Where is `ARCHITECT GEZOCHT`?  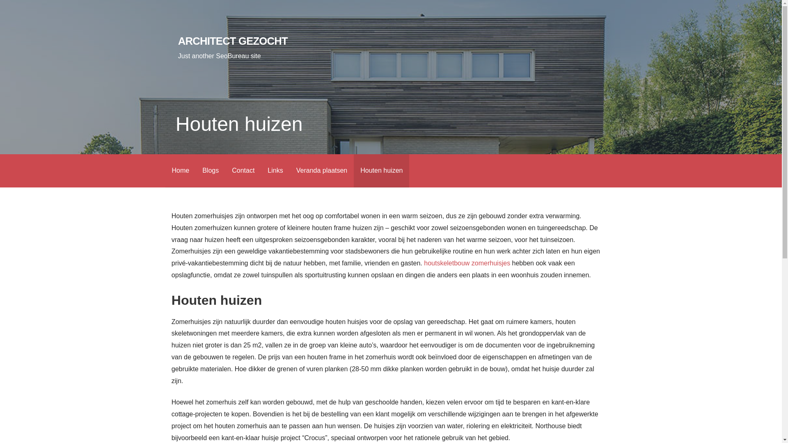 ARCHITECT GEZOCHT is located at coordinates (233, 41).